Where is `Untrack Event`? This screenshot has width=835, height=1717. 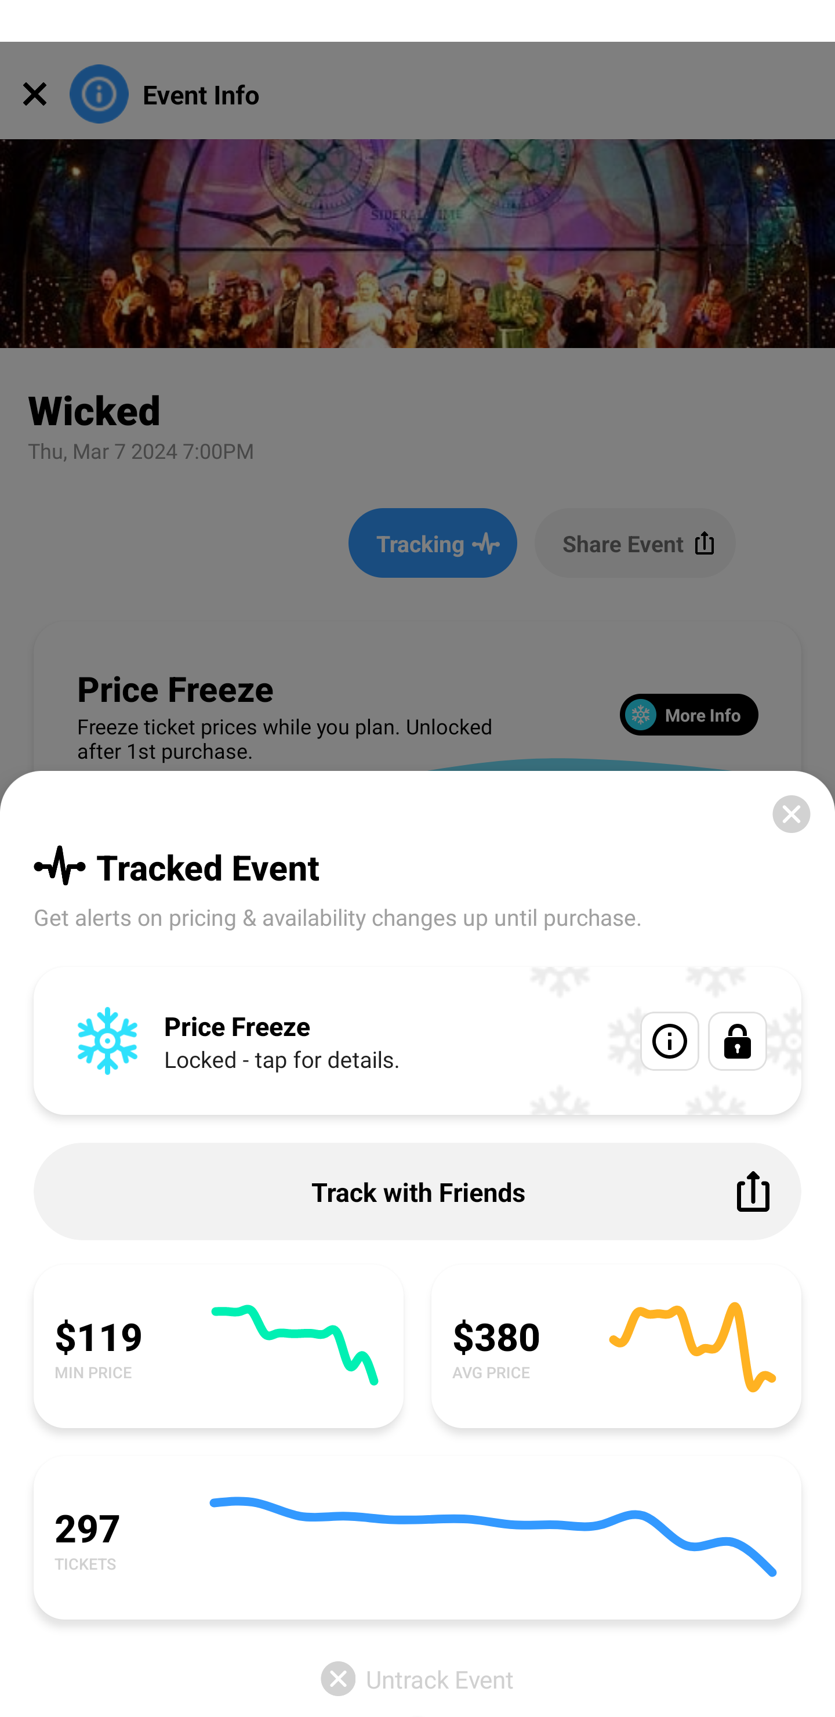
Untrack Event is located at coordinates (418, 1679).